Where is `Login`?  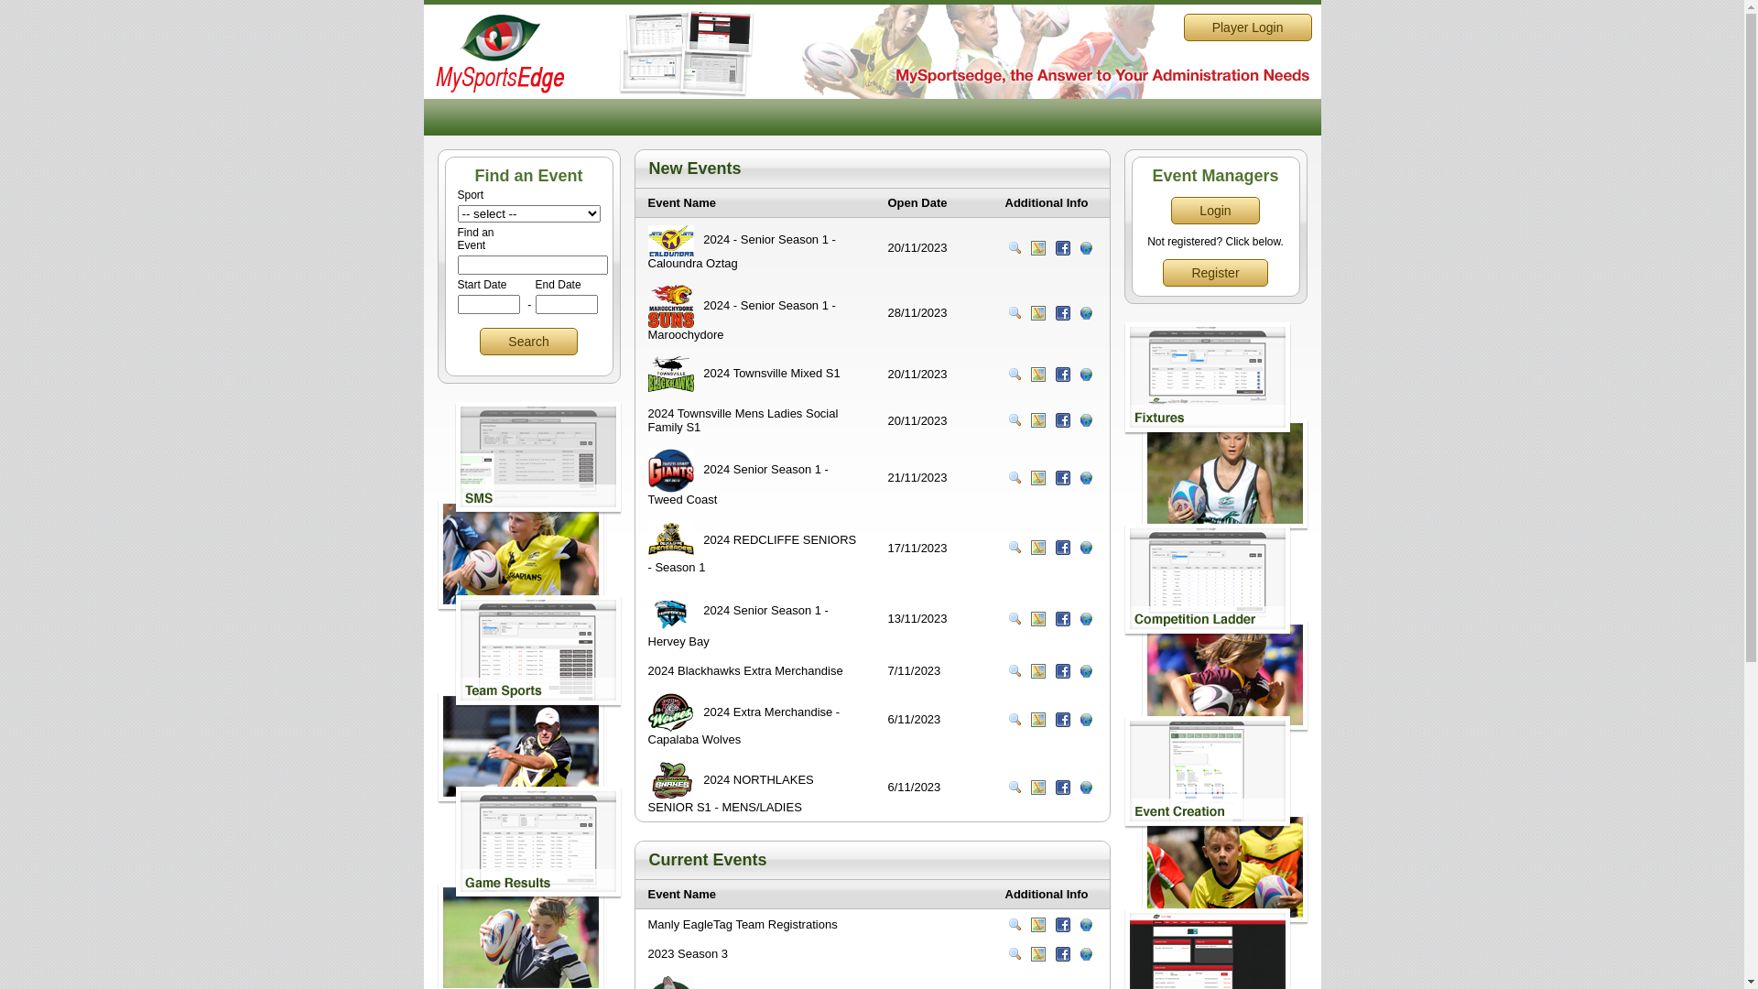
Login is located at coordinates (1215, 211).